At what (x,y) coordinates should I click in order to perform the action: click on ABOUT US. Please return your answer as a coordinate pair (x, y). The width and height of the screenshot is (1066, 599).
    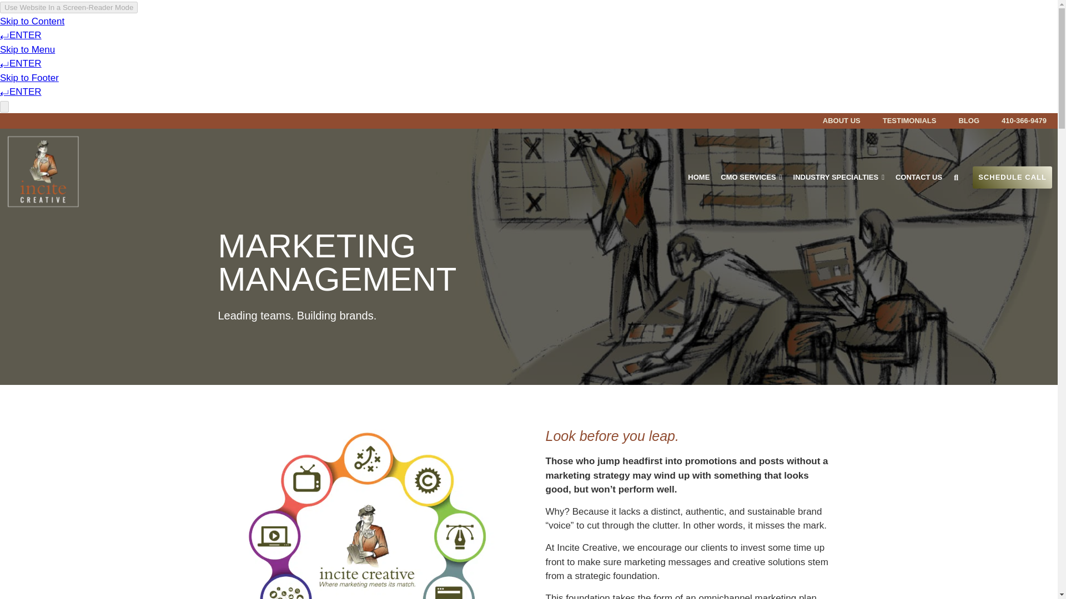
    Looking at the image, I should click on (842, 121).